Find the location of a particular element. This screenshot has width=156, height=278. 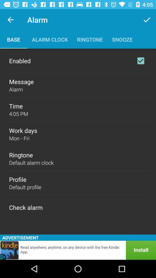

select the item next to alarm item is located at coordinates (10, 20).